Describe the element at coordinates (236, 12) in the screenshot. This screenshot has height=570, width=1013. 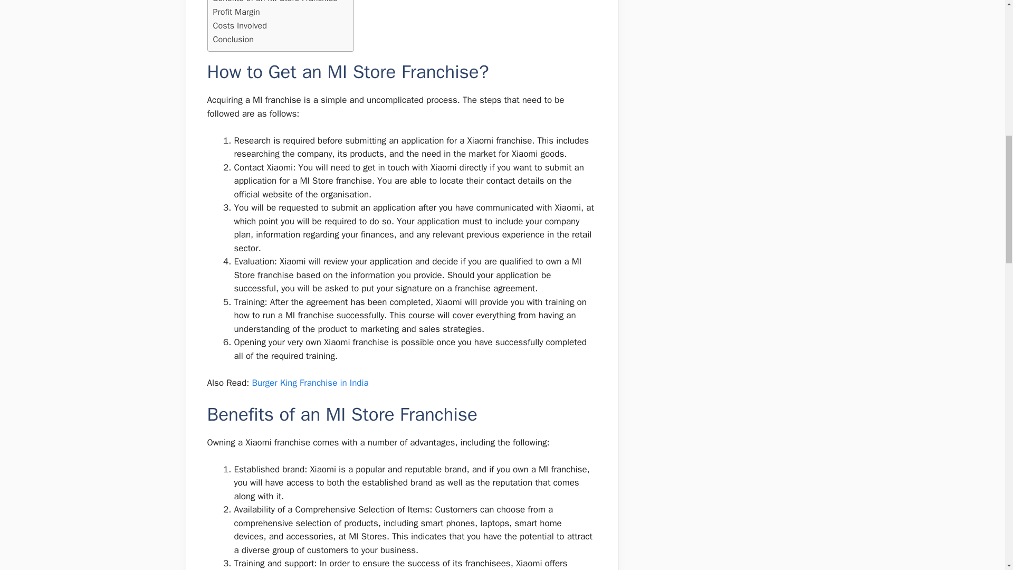
I see `Profit Margin` at that location.